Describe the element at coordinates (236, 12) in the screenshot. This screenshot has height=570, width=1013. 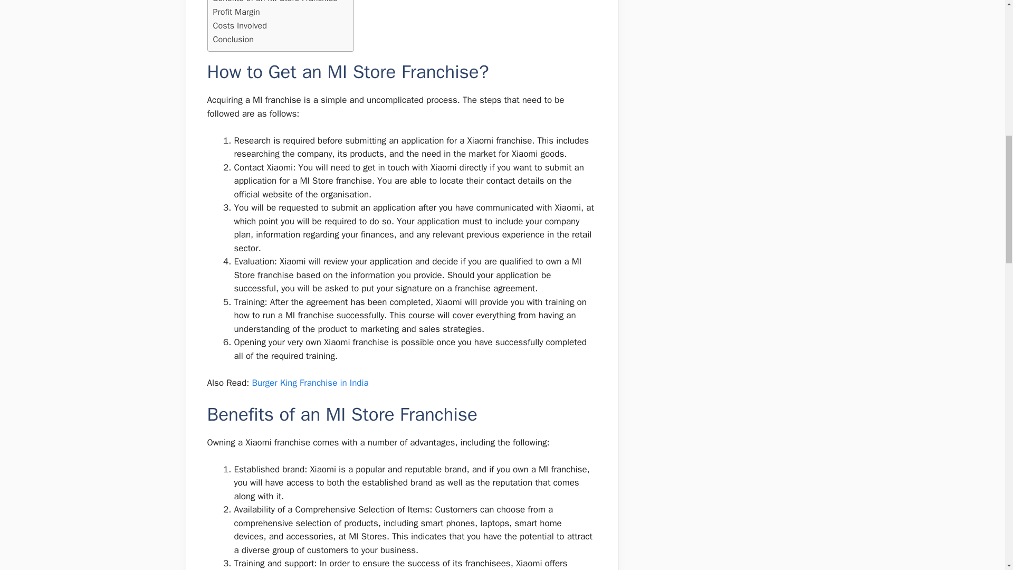
I see `Profit Margin` at that location.